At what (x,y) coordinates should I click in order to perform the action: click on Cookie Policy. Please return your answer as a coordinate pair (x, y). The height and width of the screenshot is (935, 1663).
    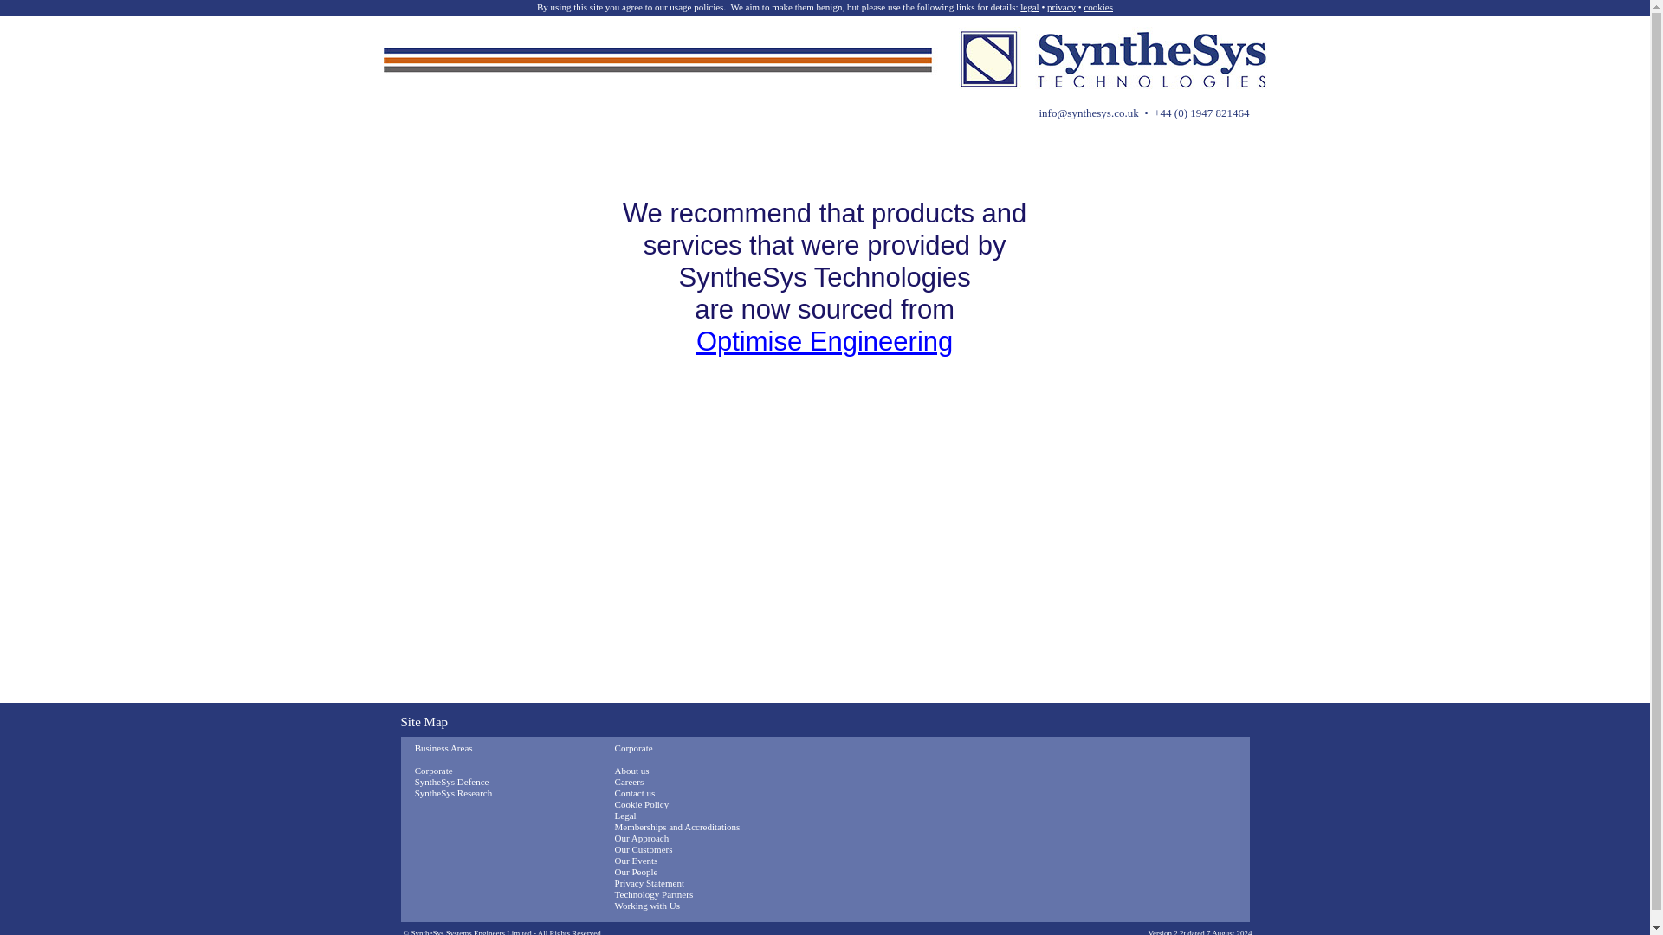
    Looking at the image, I should click on (643, 804).